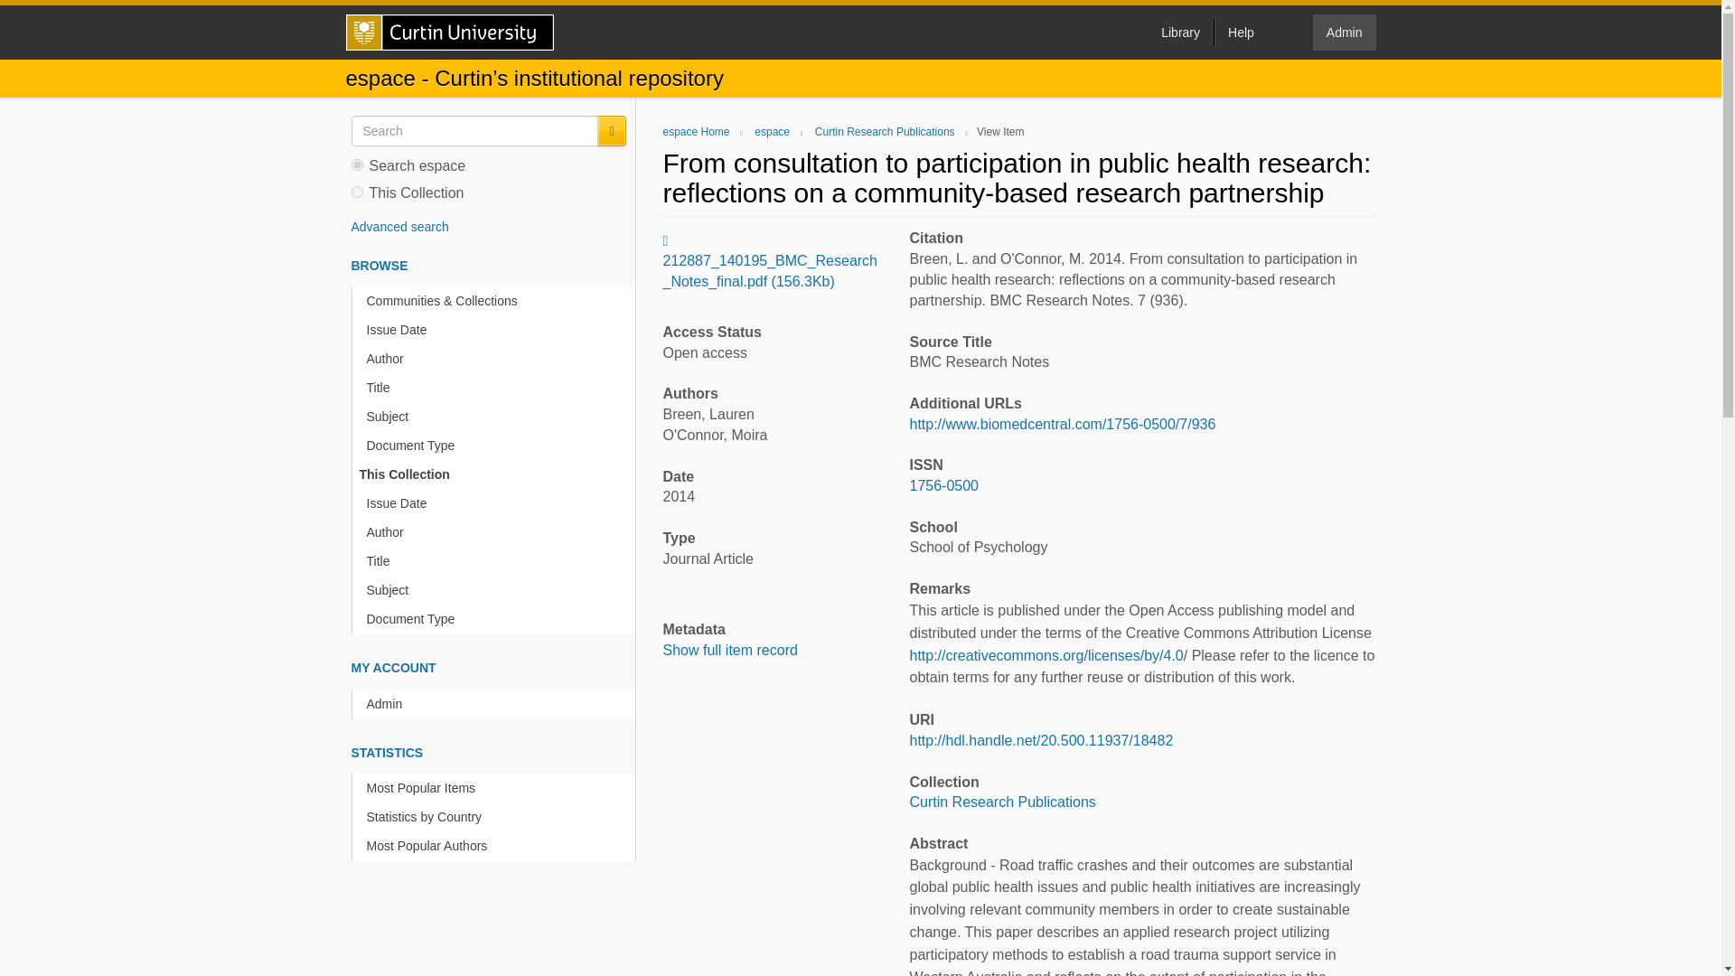 This screenshot has width=1735, height=976. I want to click on Subject, so click(497, 590).